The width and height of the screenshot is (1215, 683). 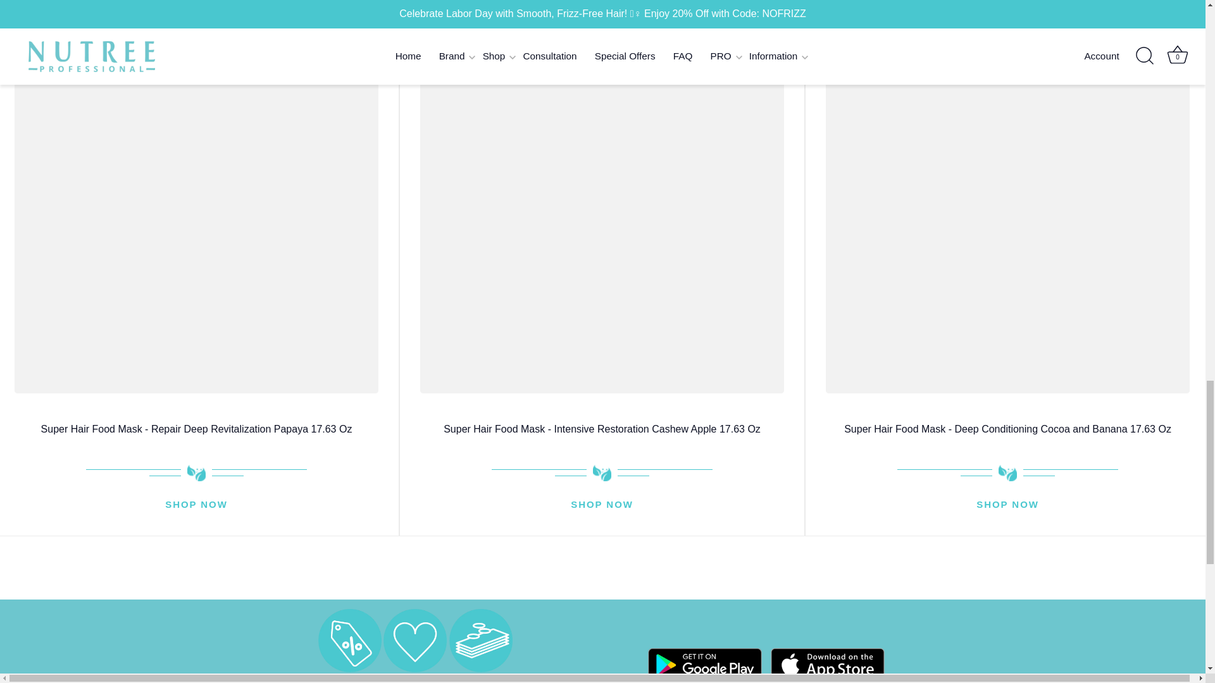 What do you see at coordinates (196, 505) in the screenshot?
I see `Shop Now` at bounding box center [196, 505].